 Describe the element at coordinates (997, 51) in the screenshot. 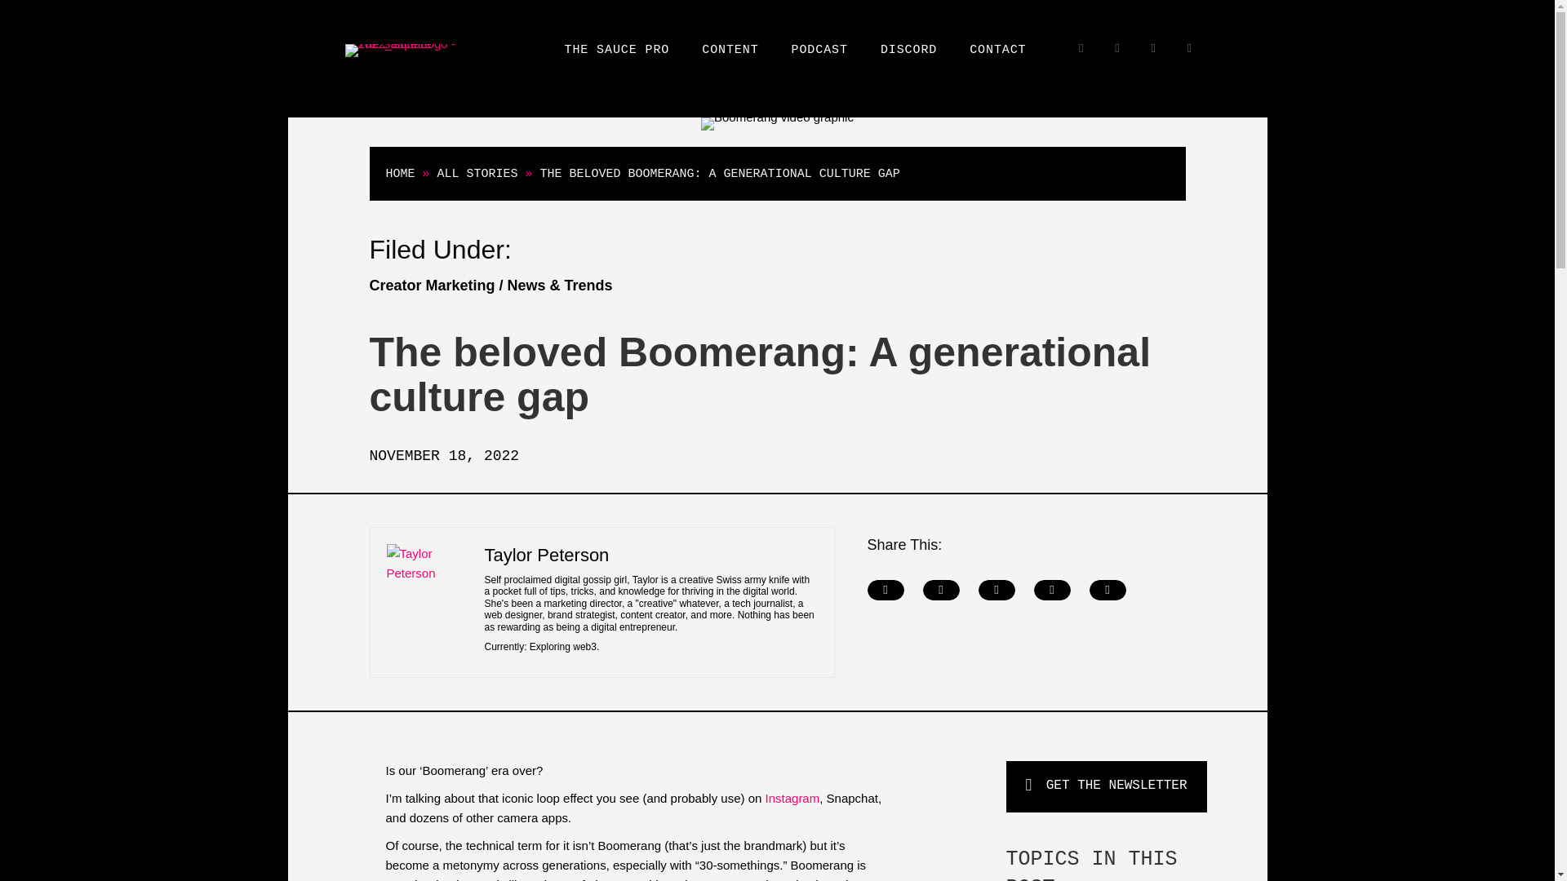

I see `CONTACT` at that location.